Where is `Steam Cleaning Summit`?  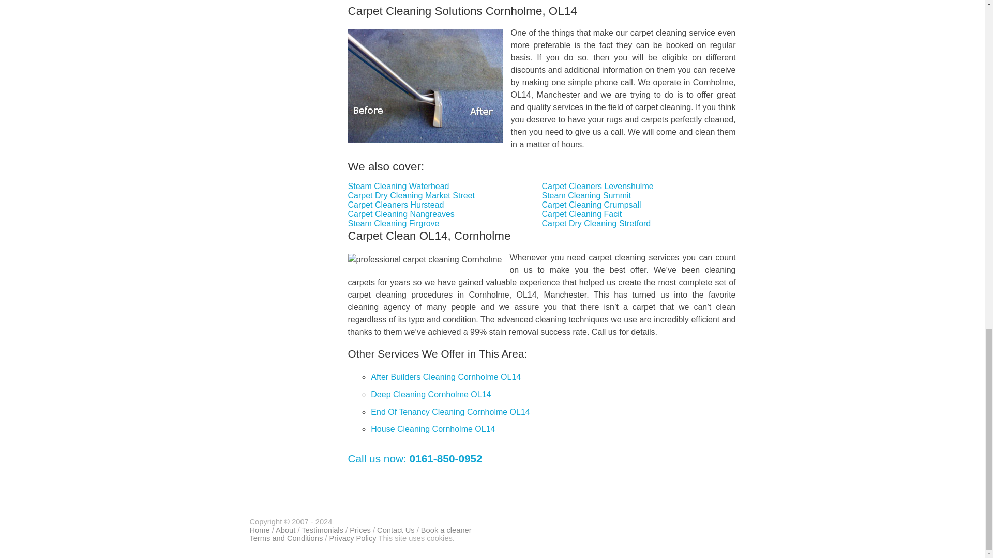 Steam Cleaning Summit is located at coordinates (586, 195).